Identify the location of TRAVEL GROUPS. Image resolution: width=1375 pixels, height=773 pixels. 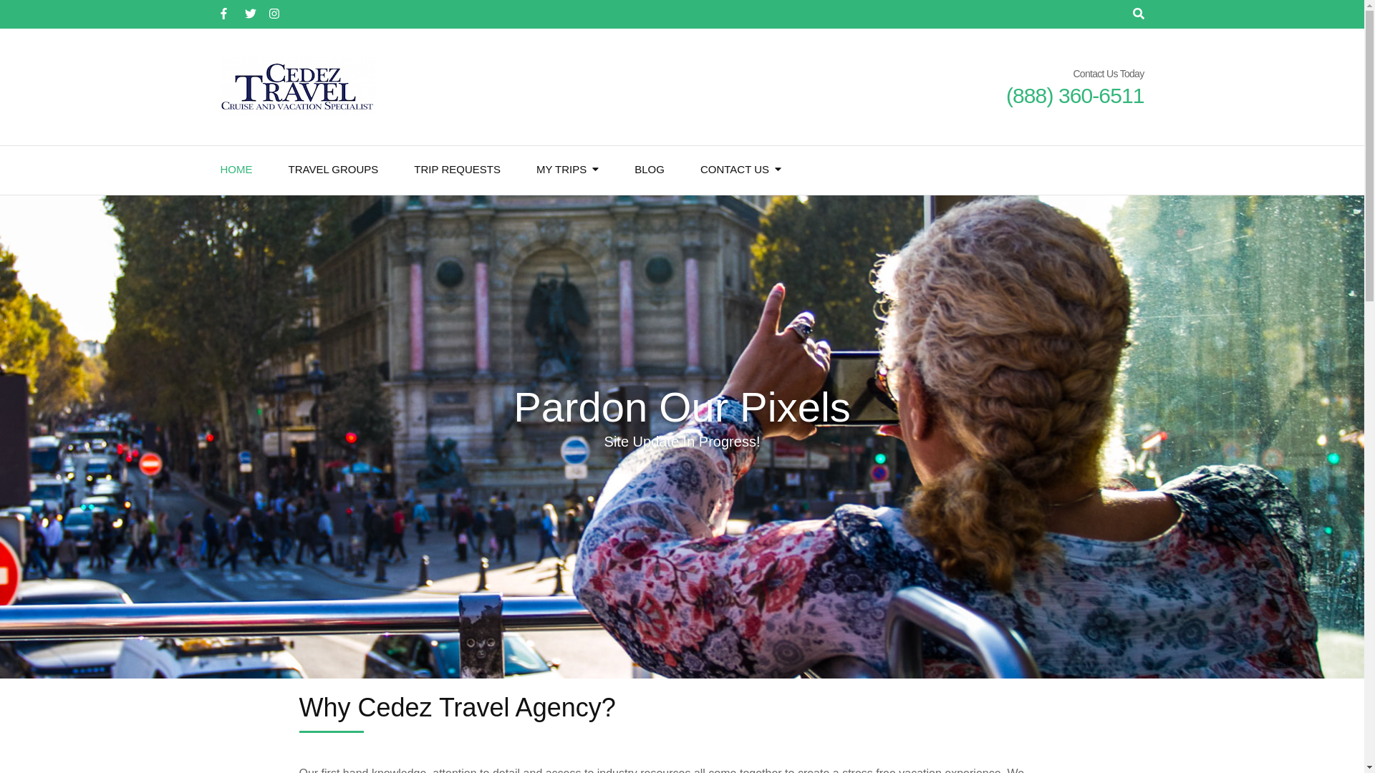
(332, 170).